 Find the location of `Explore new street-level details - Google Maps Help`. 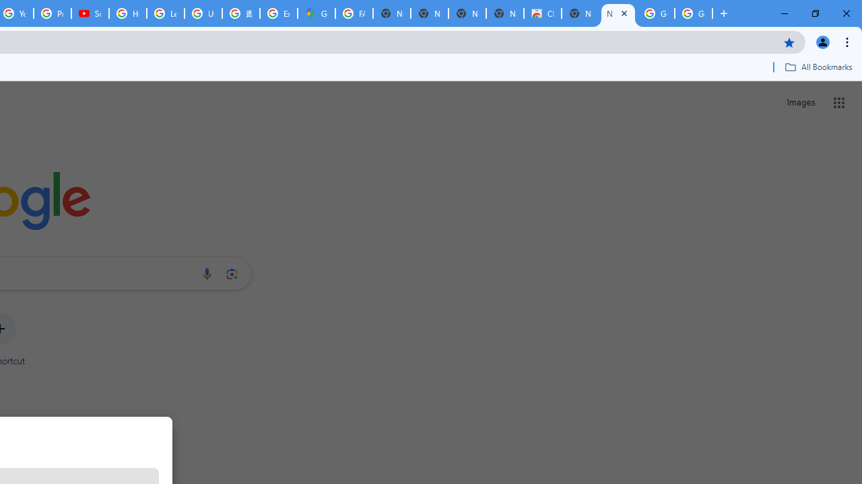

Explore new street-level details - Google Maps Help is located at coordinates (279, 13).